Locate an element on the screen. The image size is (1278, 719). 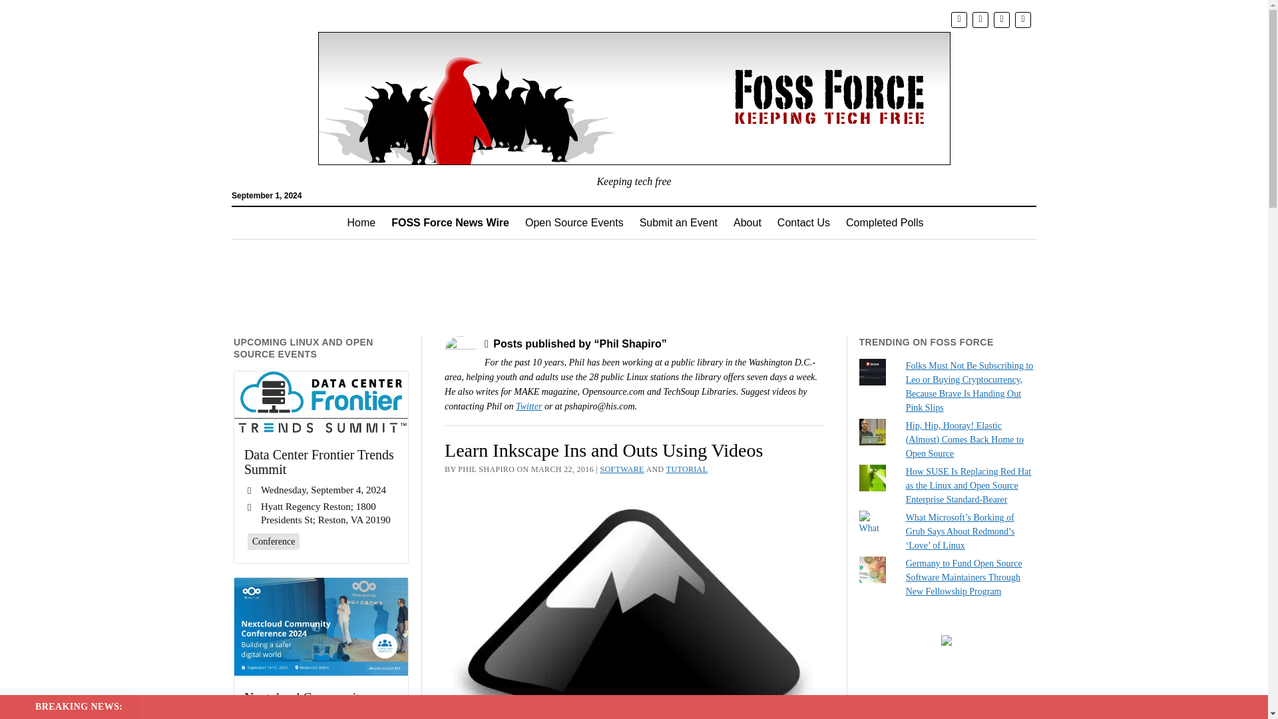
About is located at coordinates (747, 222).